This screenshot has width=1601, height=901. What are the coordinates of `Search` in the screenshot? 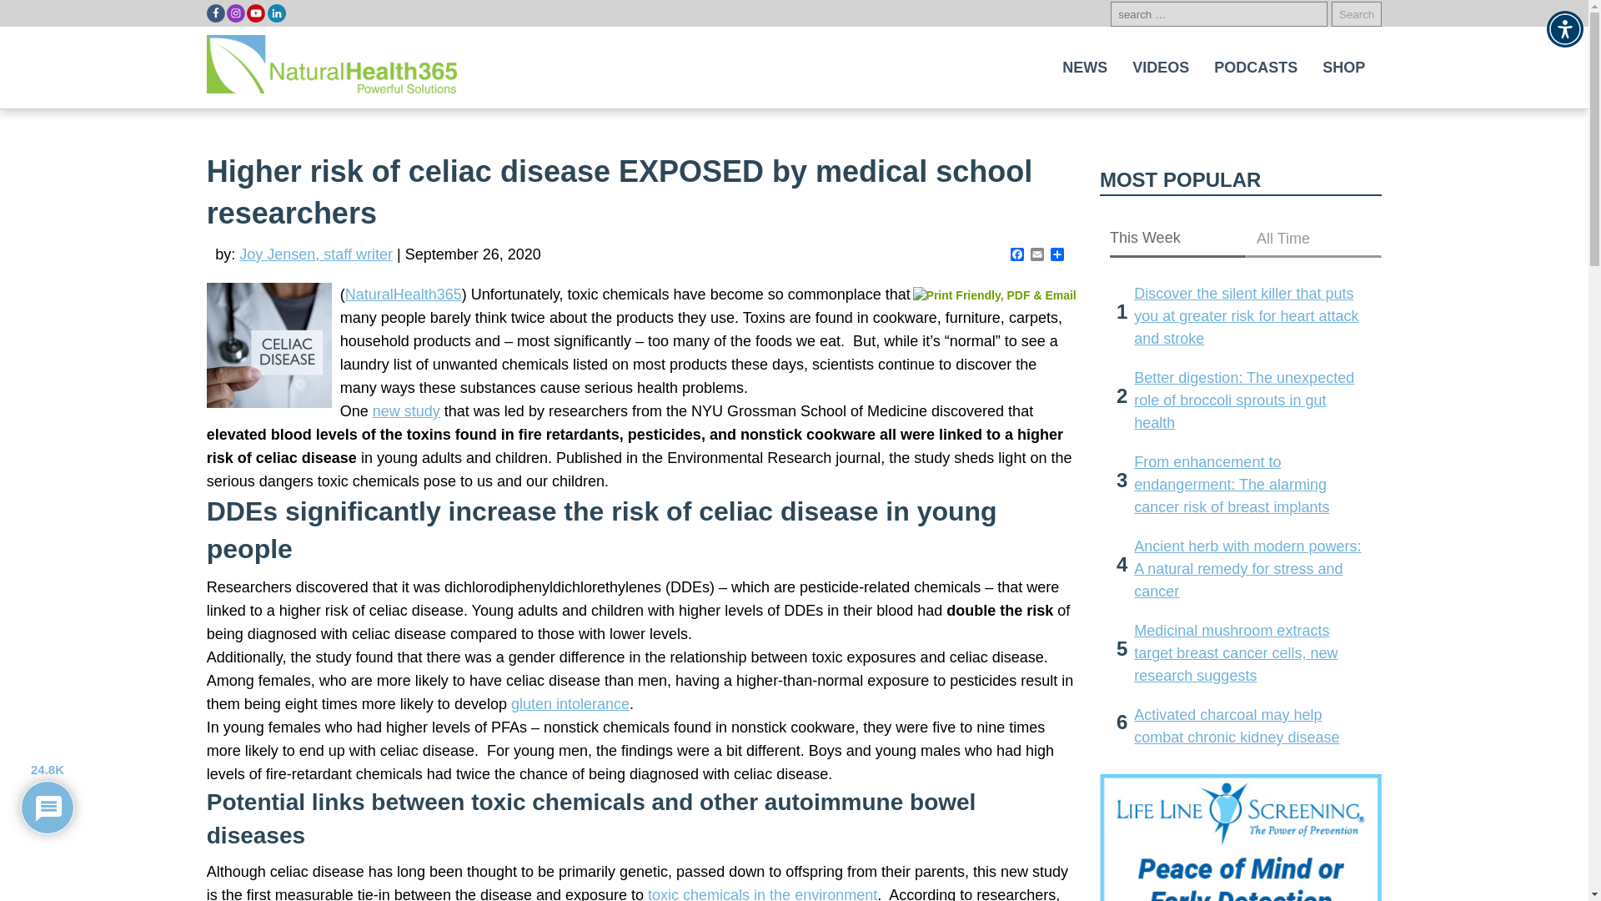 It's located at (1356, 14).